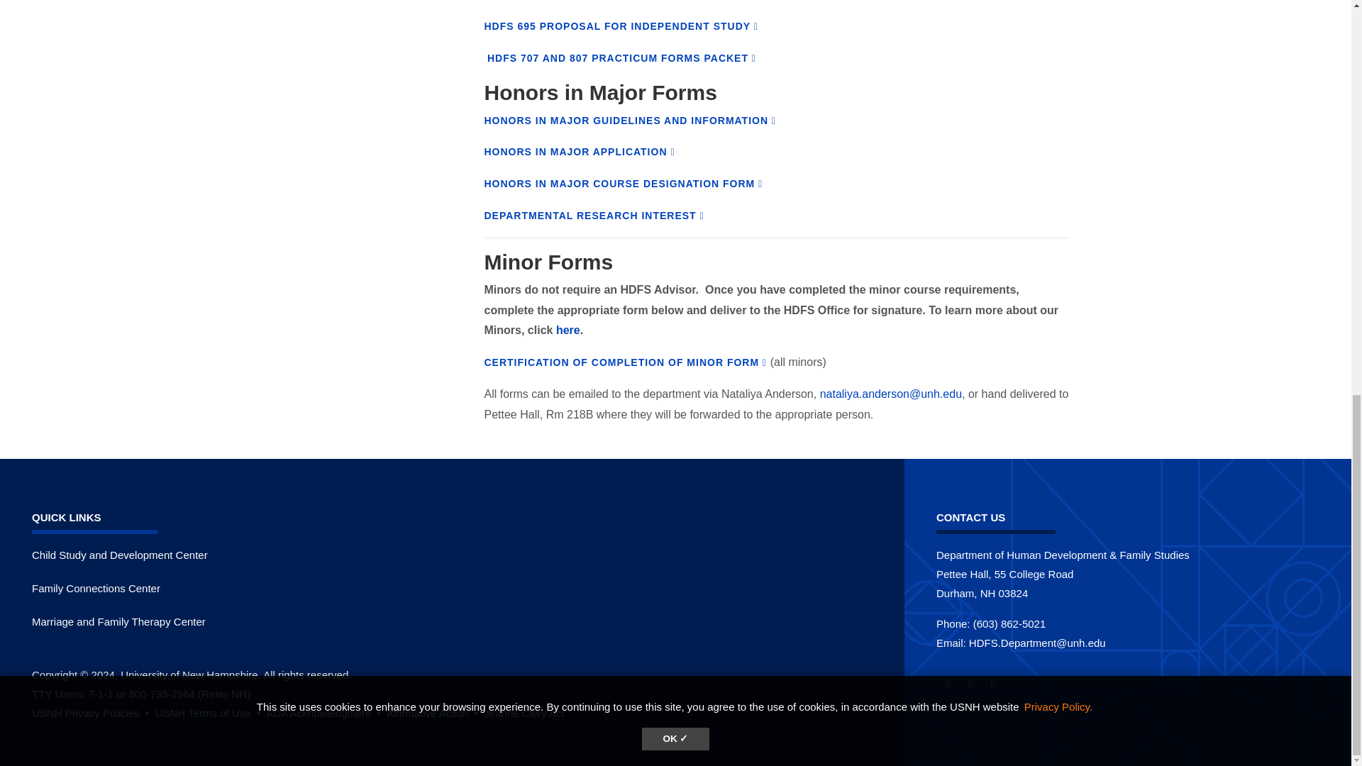 This screenshot has width=1362, height=766. What do you see at coordinates (624, 362) in the screenshot?
I see `minorform.pdf` at bounding box center [624, 362].